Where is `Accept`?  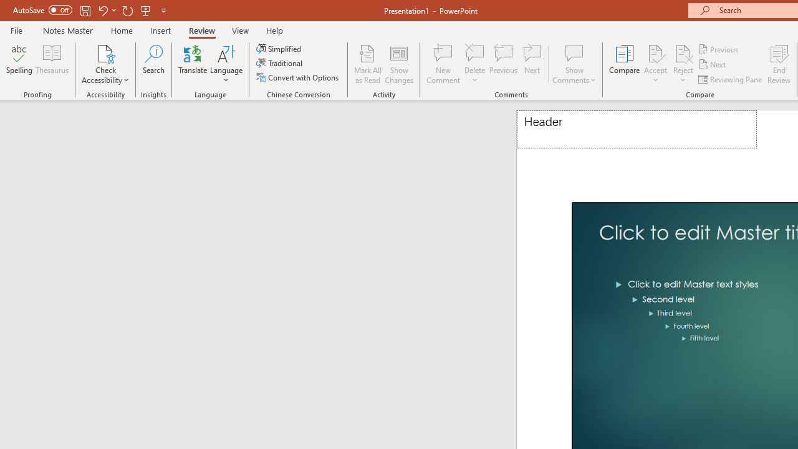
Accept is located at coordinates (655, 64).